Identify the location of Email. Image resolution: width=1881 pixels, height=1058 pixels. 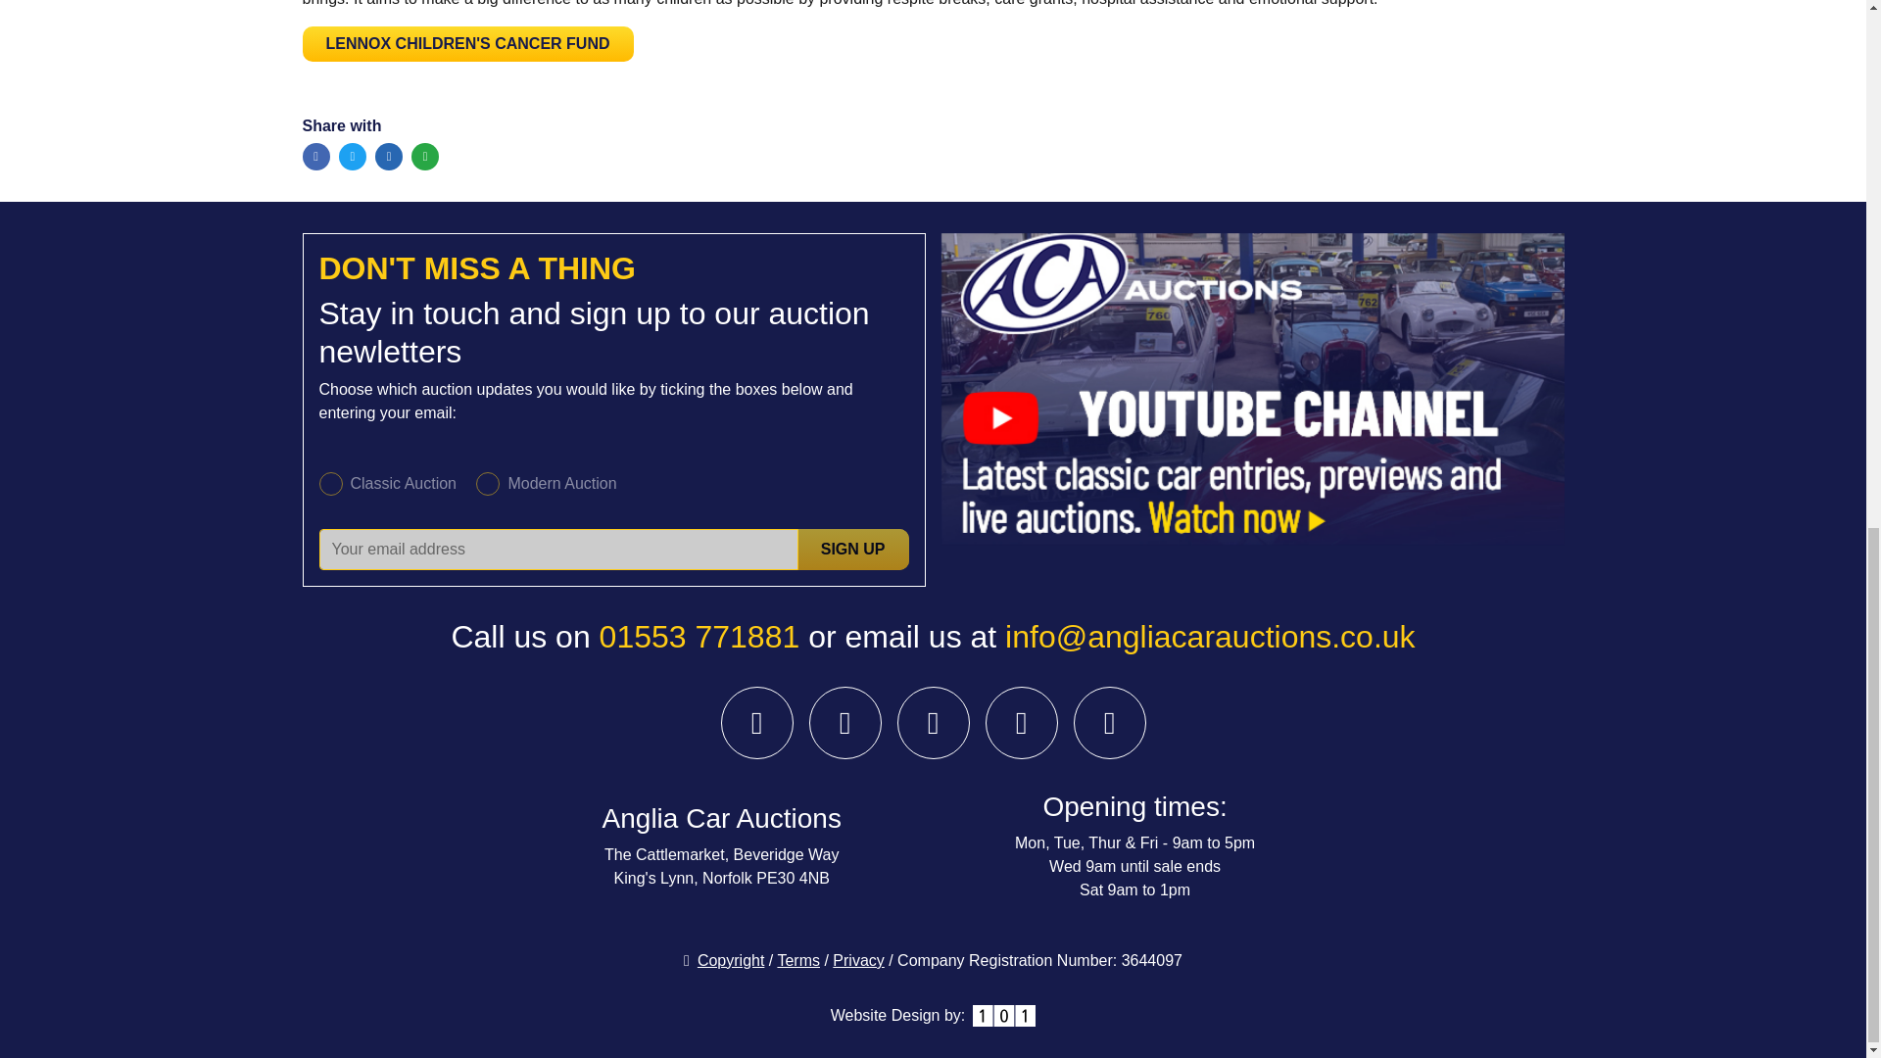
(425, 156).